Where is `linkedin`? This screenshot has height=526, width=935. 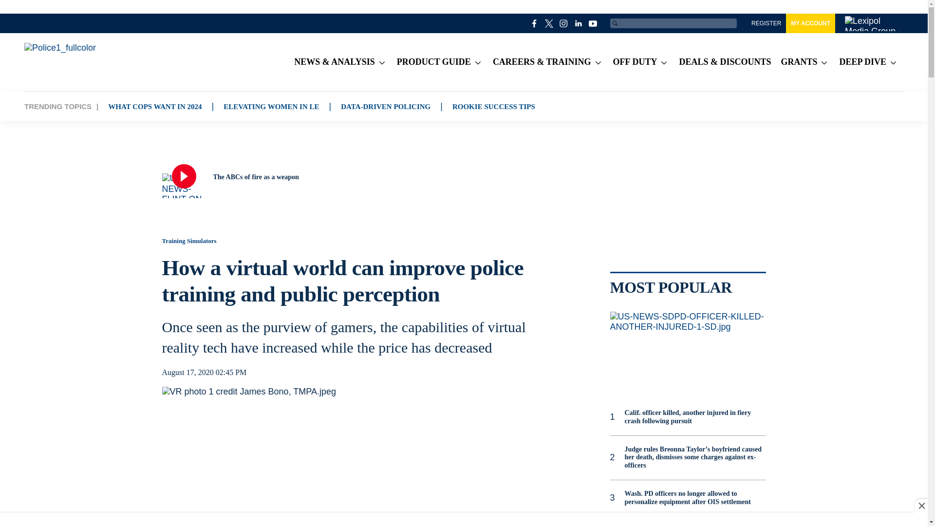
linkedin is located at coordinates (579, 23).